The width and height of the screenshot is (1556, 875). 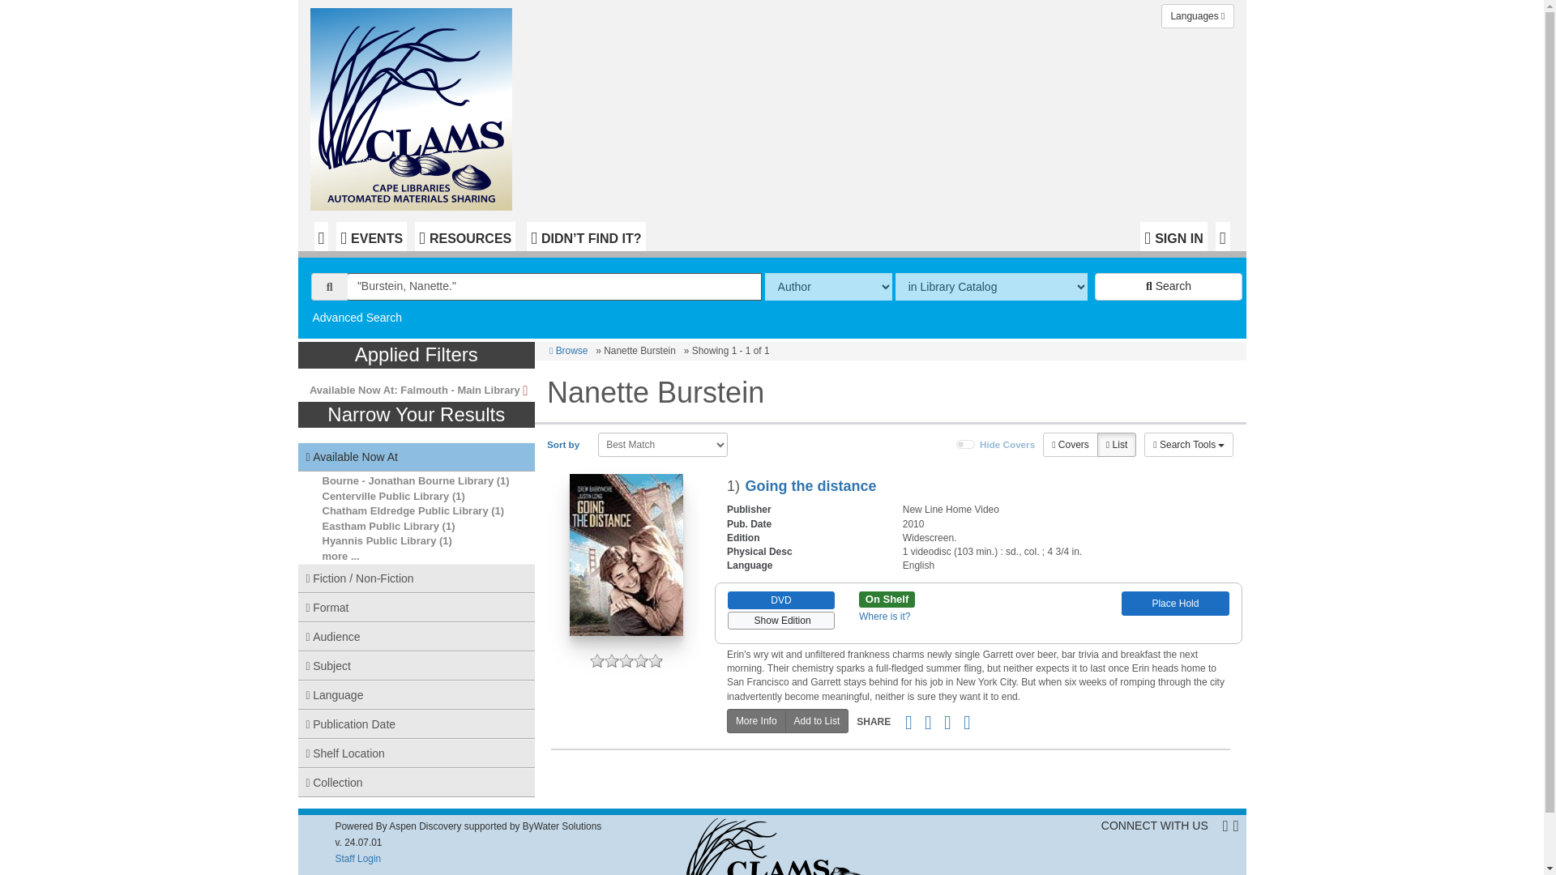 What do you see at coordinates (1173, 237) in the screenshot?
I see `Login` at bounding box center [1173, 237].